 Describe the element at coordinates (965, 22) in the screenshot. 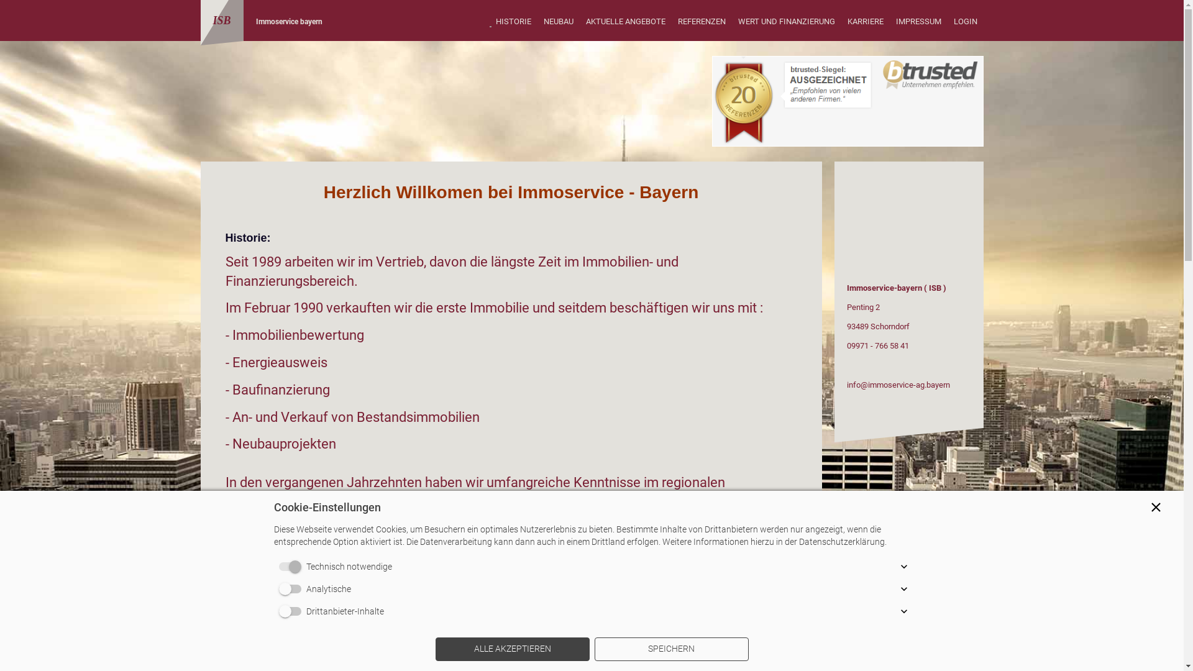

I see `LOGIN` at that location.